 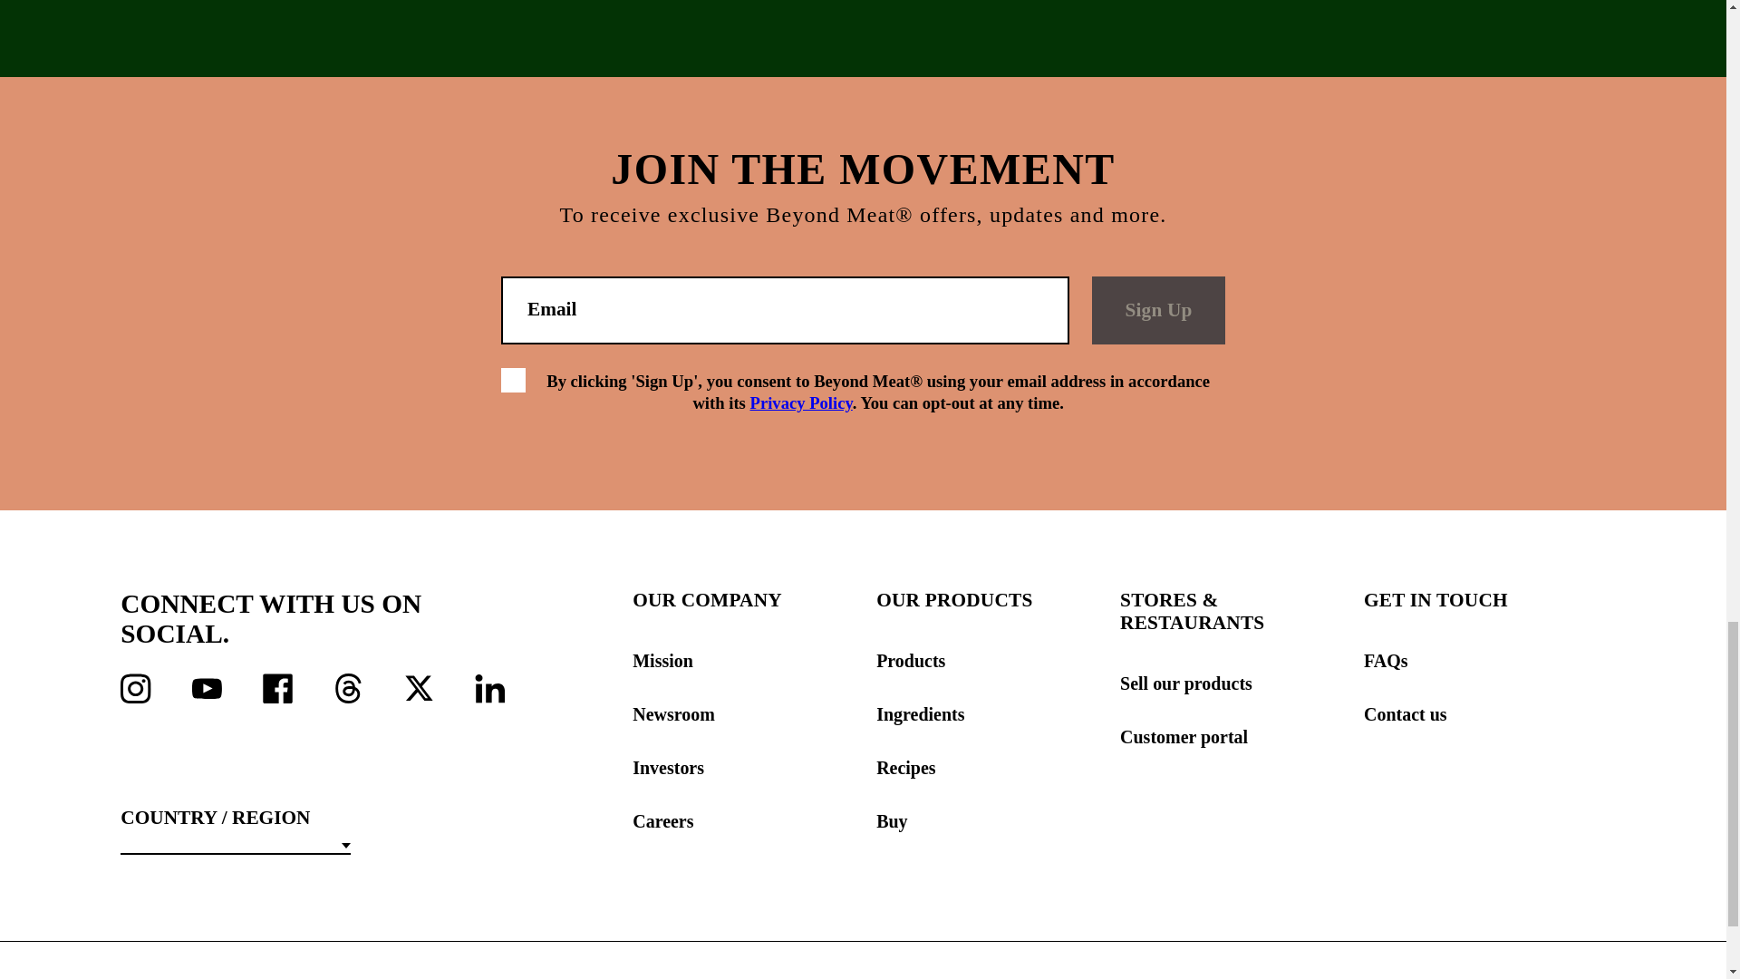 What do you see at coordinates (513, 381) in the screenshot?
I see `on` at bounding box center [513, 381].